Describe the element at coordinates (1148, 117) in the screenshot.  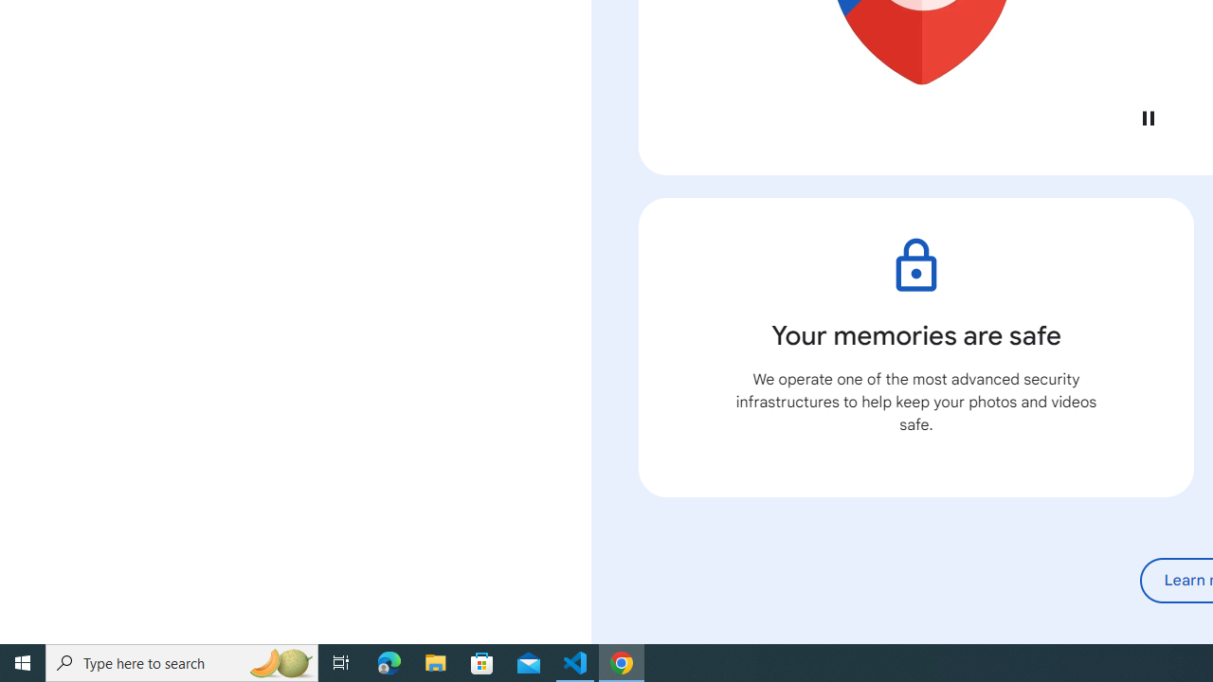
I see `Play video` at that location.